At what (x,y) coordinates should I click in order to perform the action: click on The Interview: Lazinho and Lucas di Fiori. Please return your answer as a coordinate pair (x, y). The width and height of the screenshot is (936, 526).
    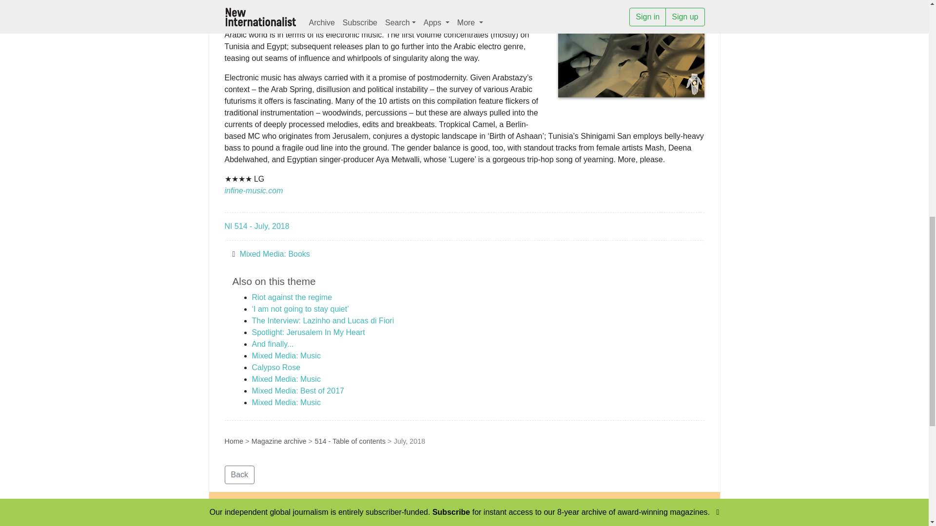
    Looking at the image, I should click on (323, 320).